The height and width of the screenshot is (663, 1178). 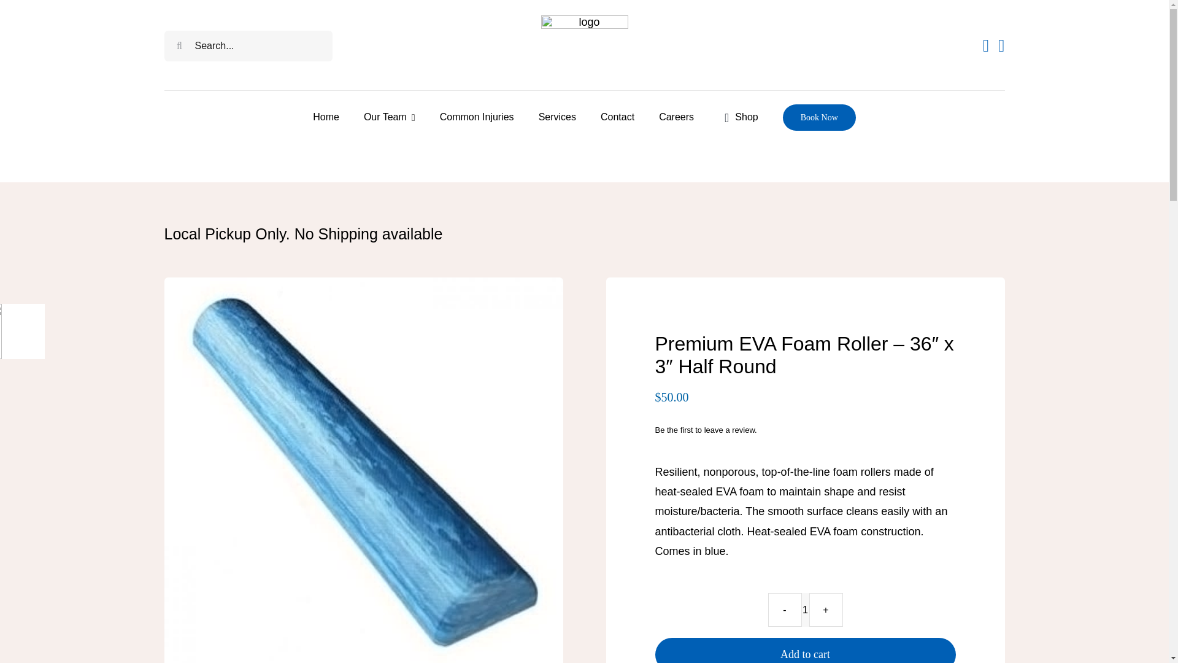 I want to click on Common Injuries, so click(x=476, y=117).